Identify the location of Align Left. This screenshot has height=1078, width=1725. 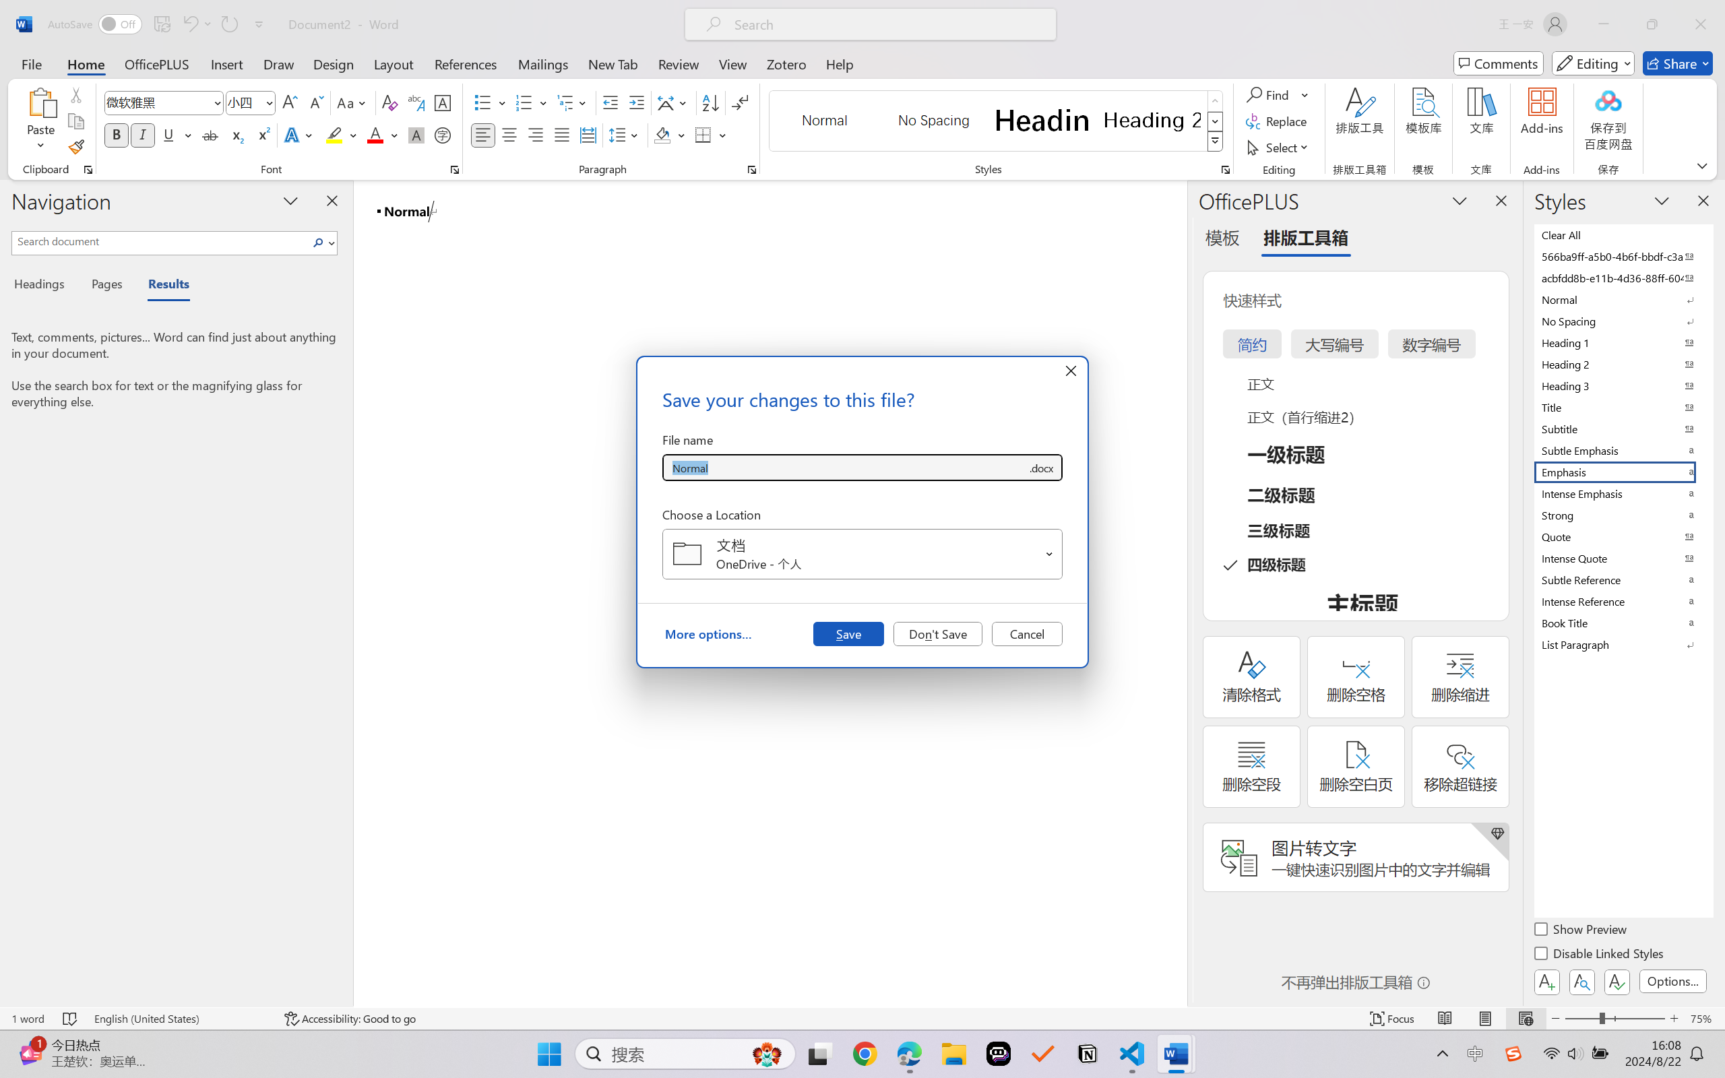
(482, 135).